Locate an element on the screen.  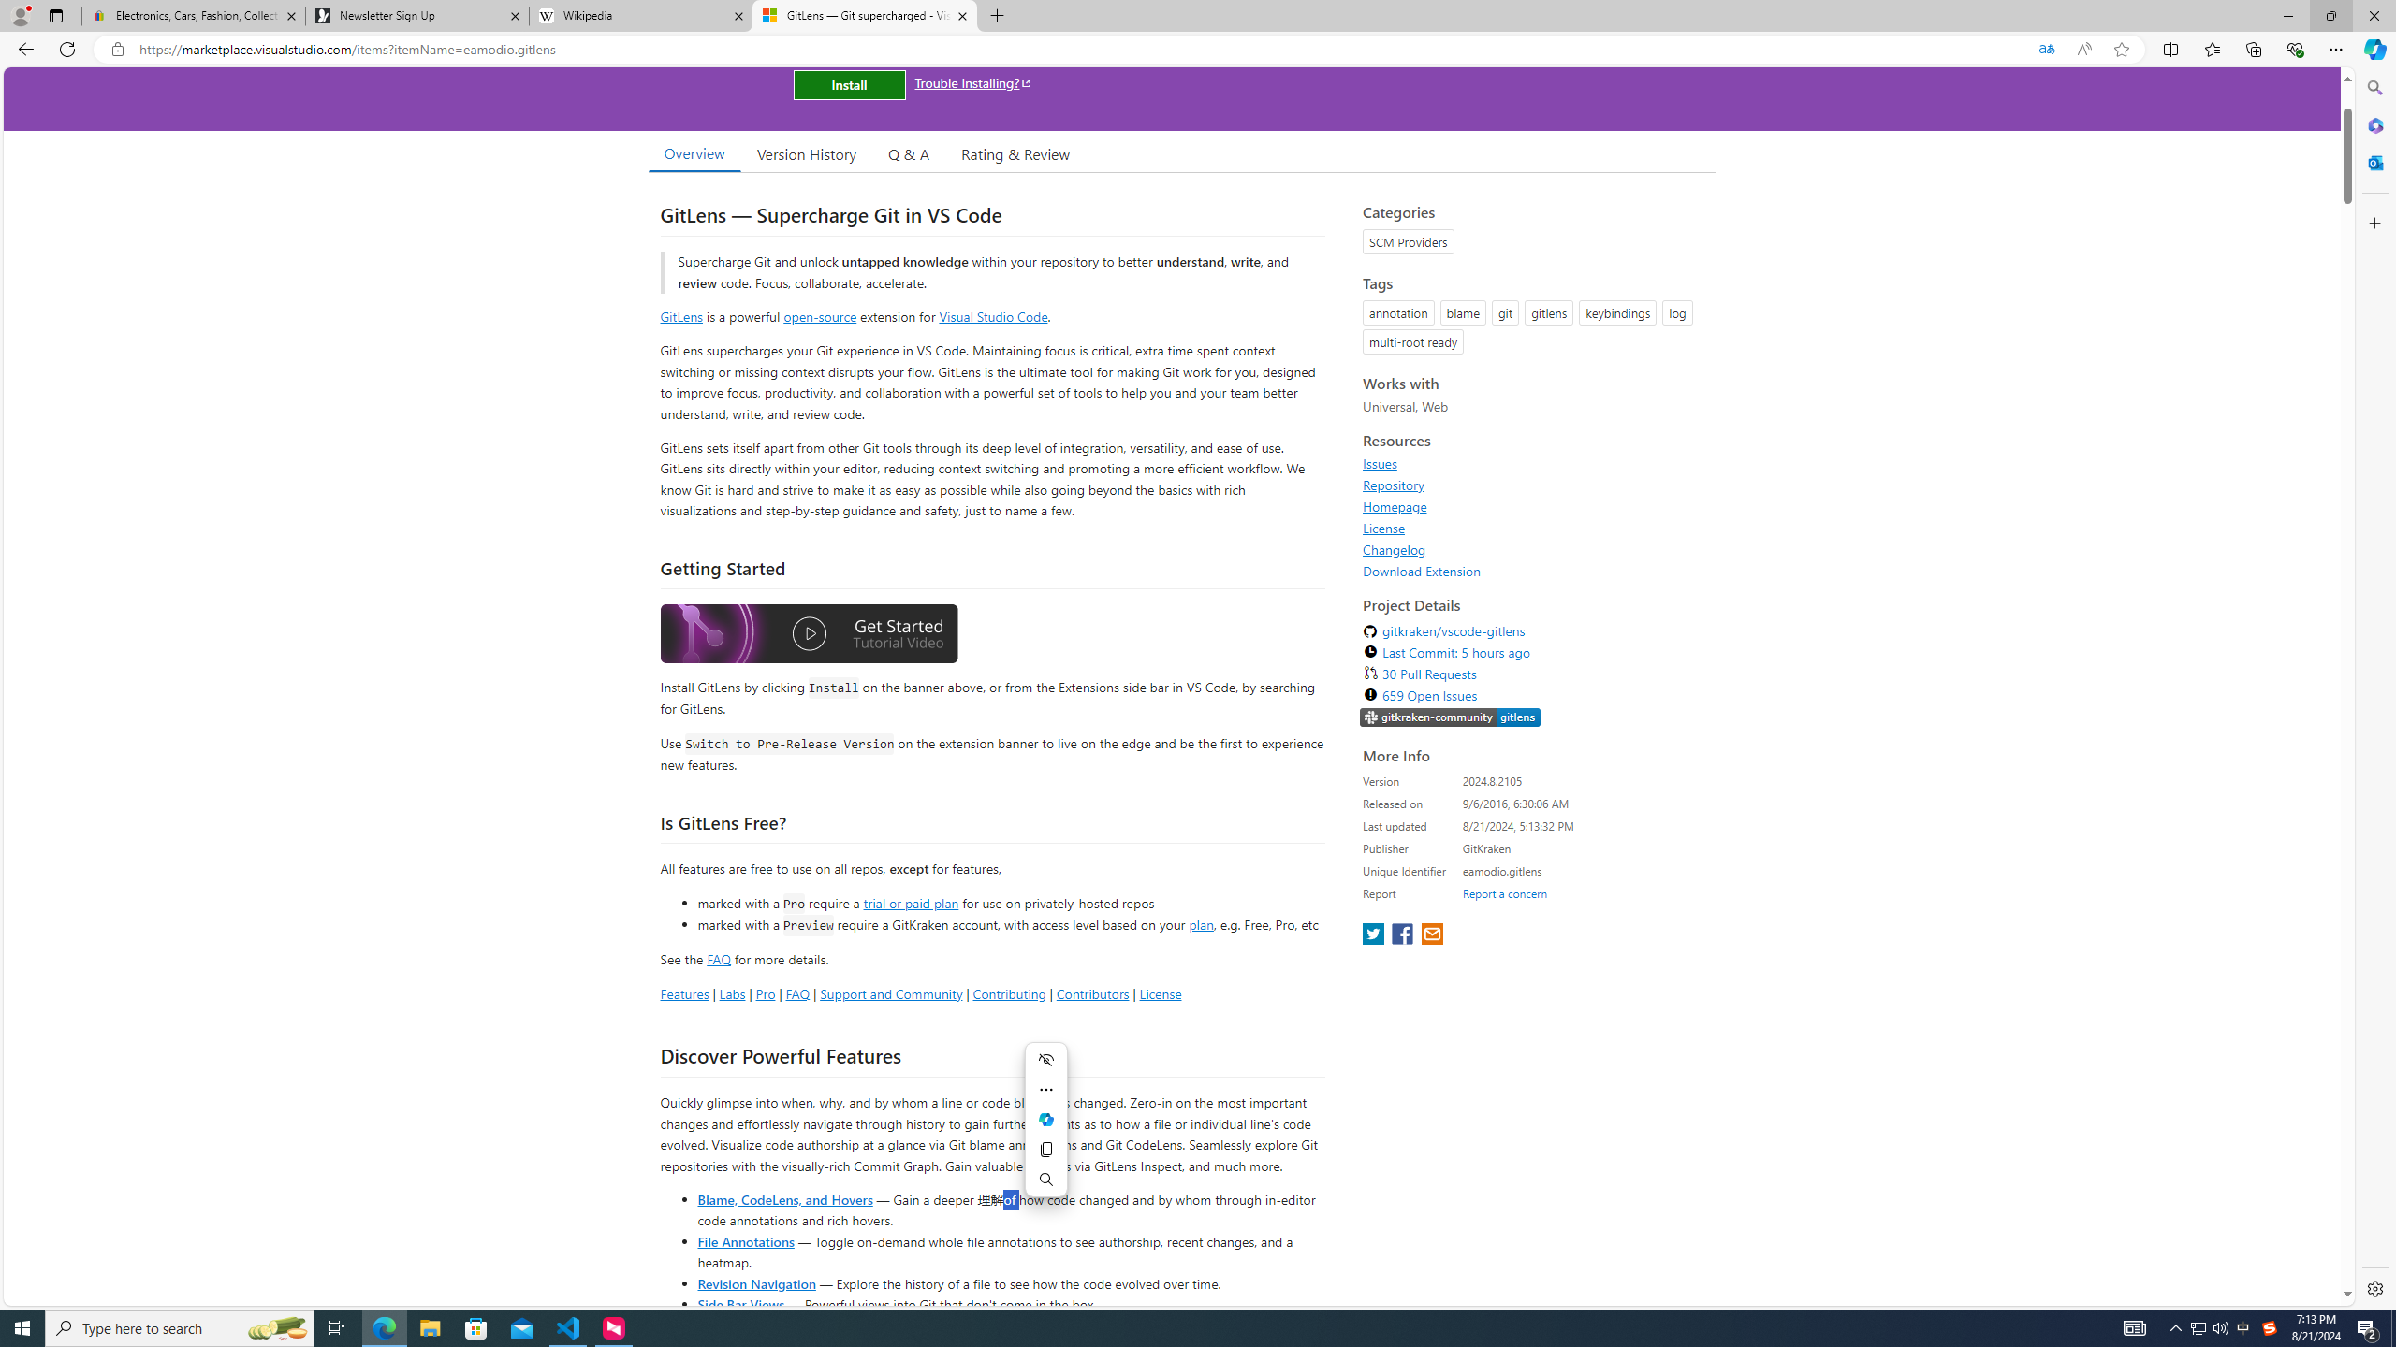
FAQ is located at coordinates (797, 993).